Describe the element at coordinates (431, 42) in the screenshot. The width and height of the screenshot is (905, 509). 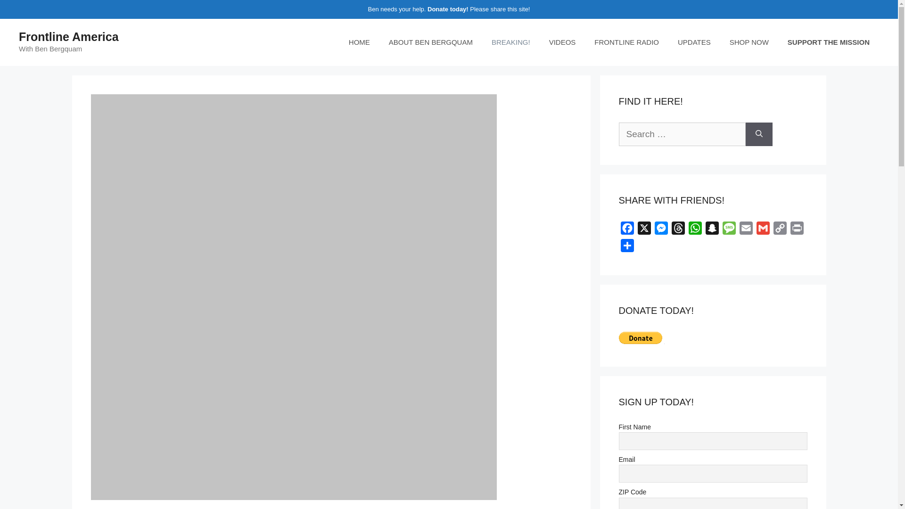
I see `ABOUT BEN BERGQUAM` at that location.